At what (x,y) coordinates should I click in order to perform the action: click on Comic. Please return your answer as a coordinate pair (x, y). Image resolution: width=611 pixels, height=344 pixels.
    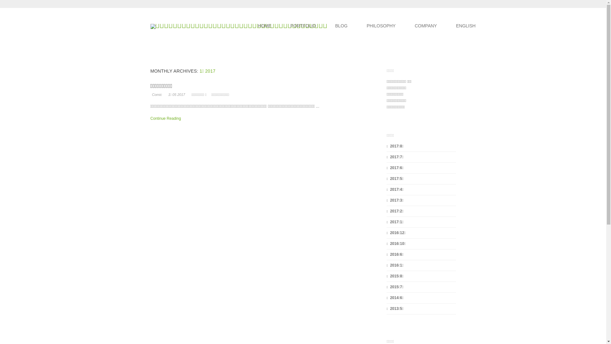
    Looking at the image, I should click on (157, 95).